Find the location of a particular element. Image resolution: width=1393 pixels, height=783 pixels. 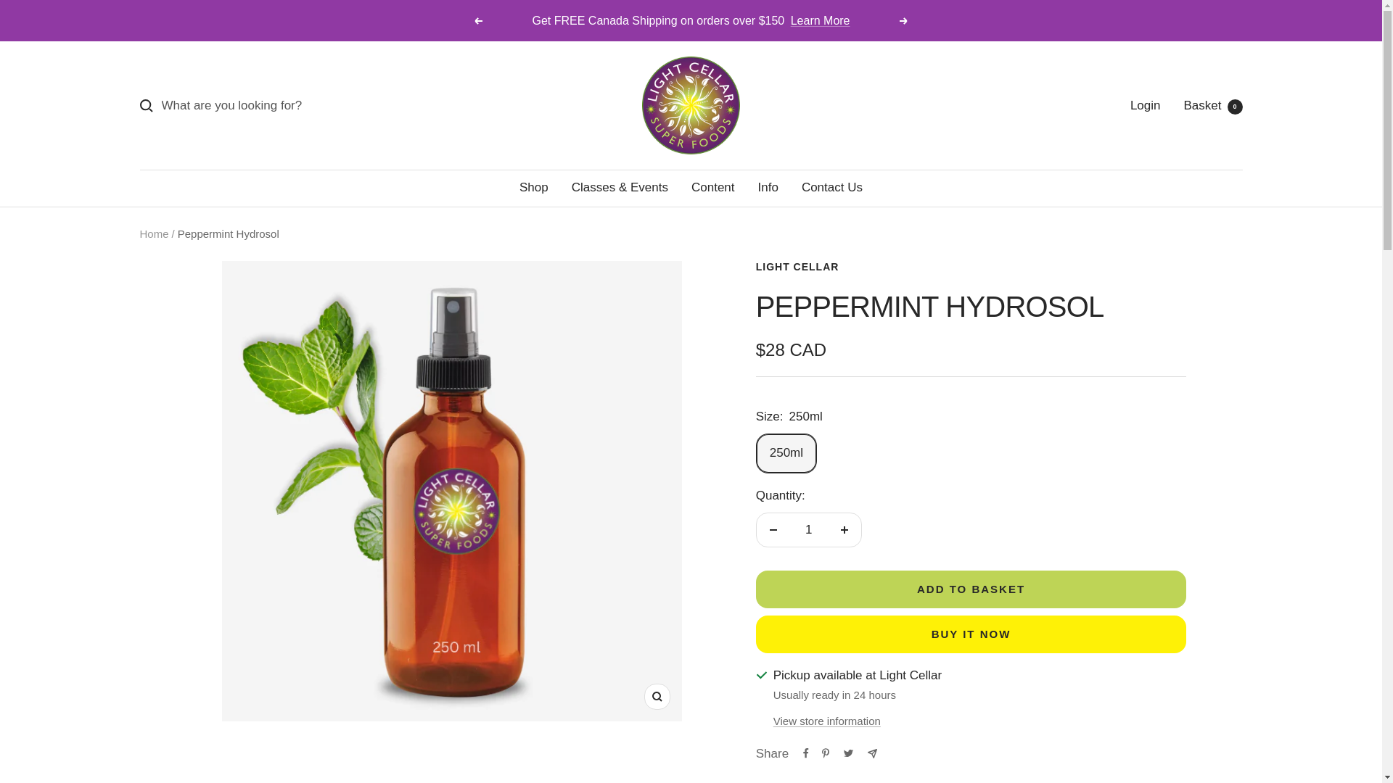

Previous is located at coordinates (477, 20).